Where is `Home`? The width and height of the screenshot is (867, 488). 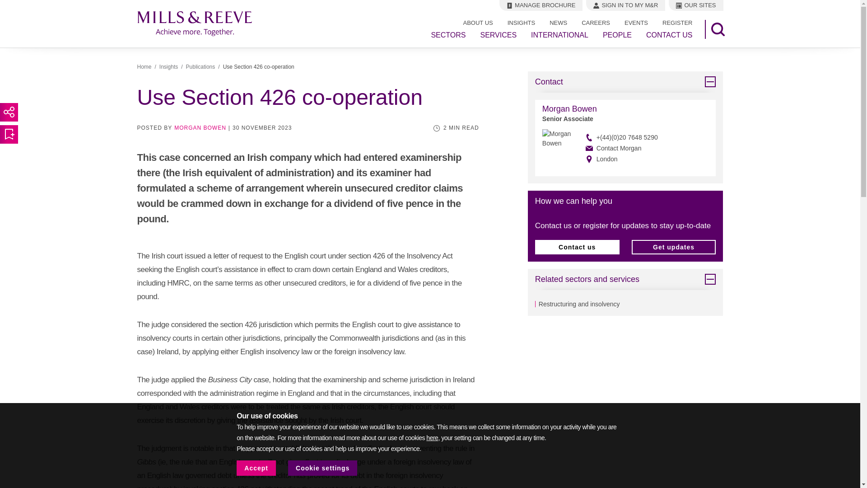
Home is located at coordinates (144, 67).